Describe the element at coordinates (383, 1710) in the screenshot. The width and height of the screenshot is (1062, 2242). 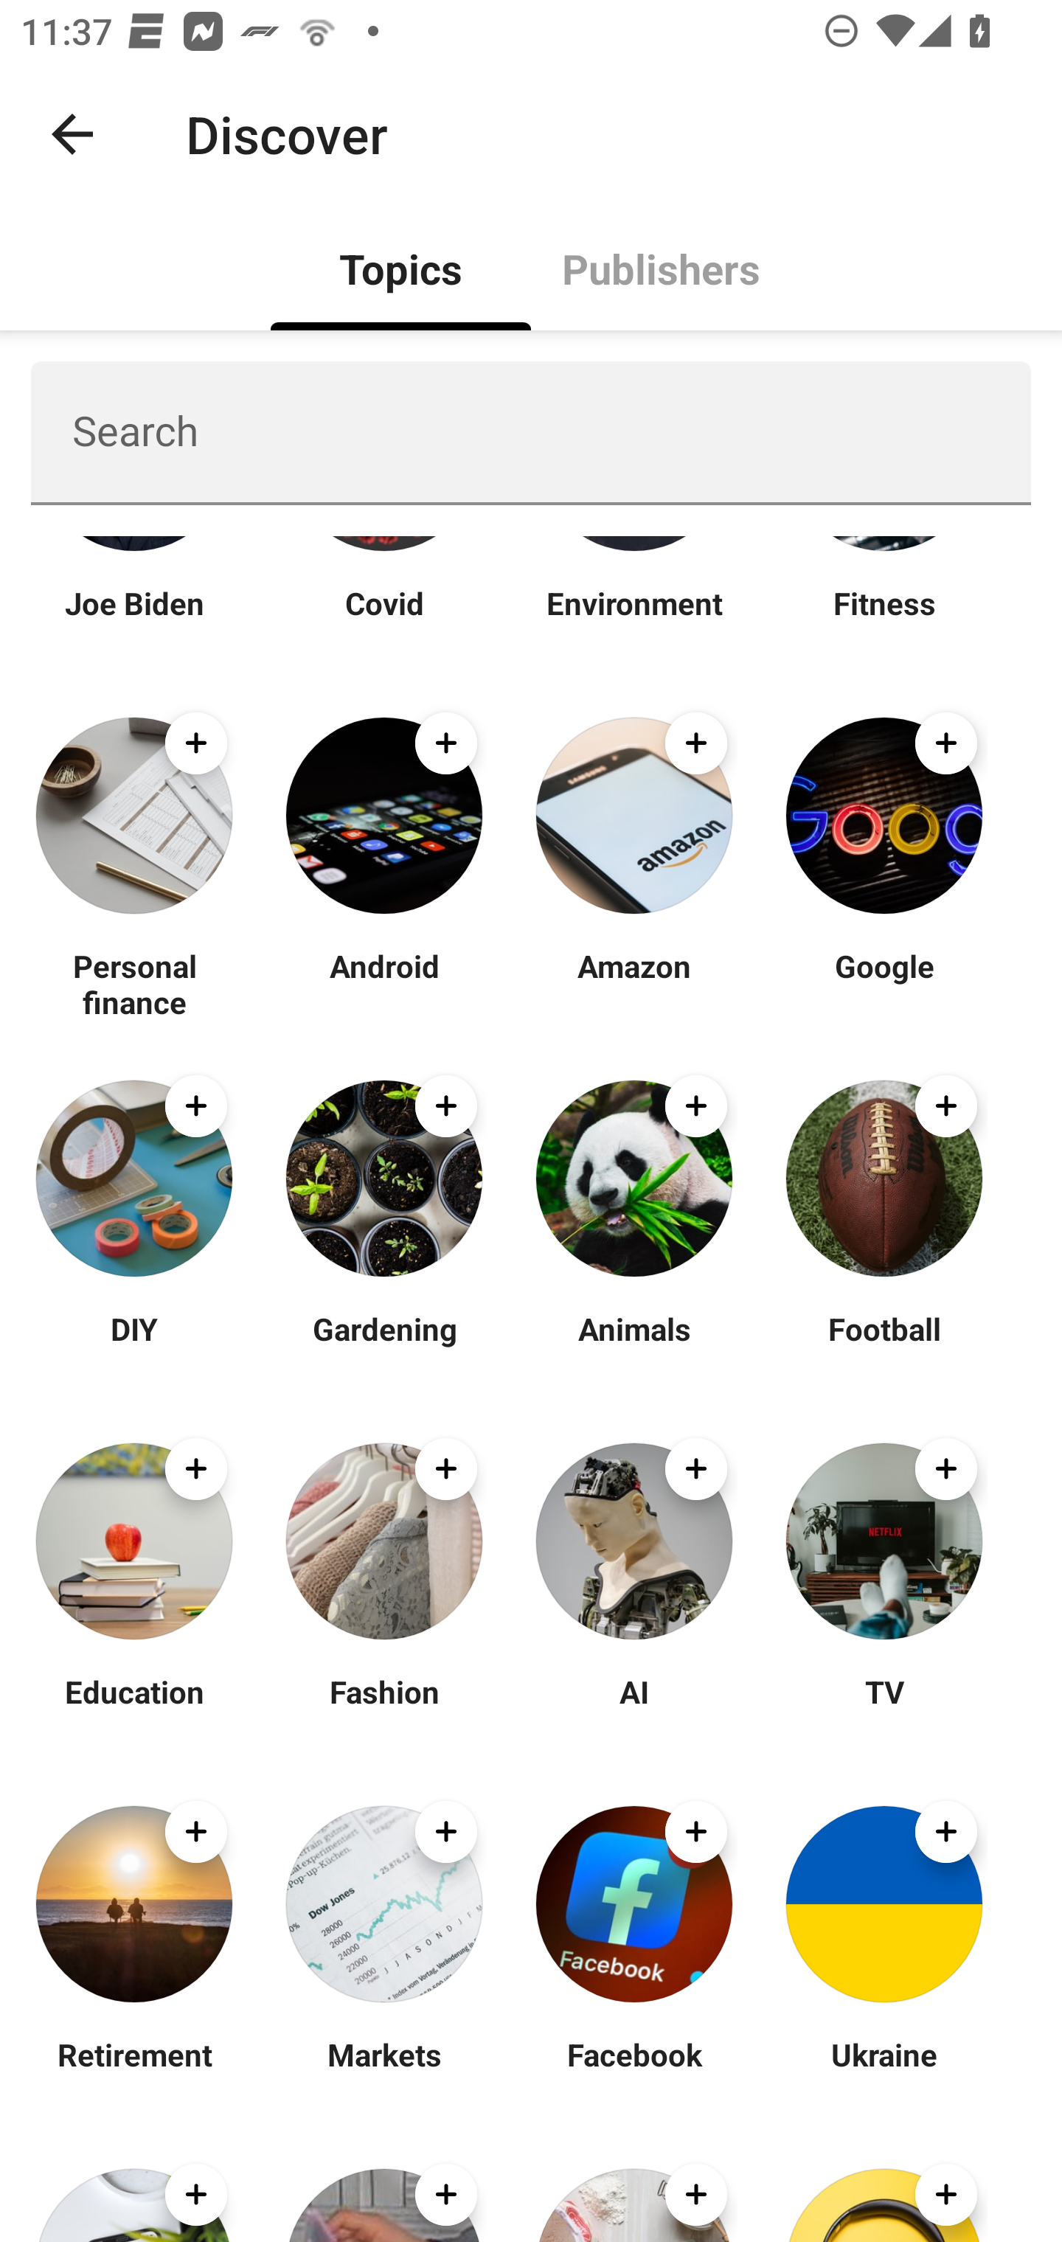
I see `Fashion` at that location.